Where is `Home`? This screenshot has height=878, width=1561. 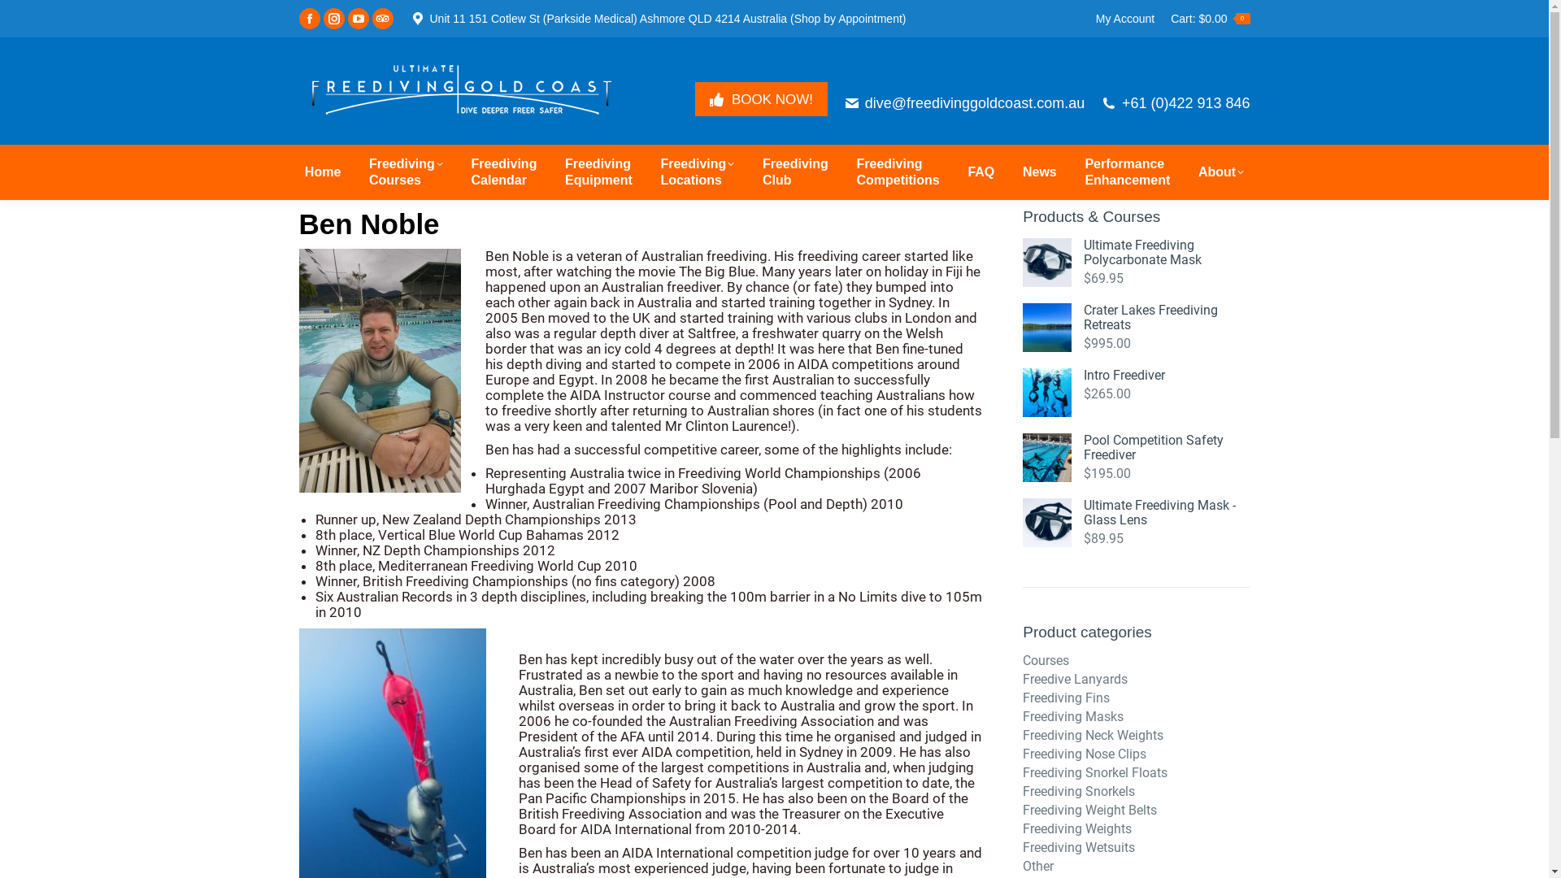 Home is located at coordinates (323, 172).